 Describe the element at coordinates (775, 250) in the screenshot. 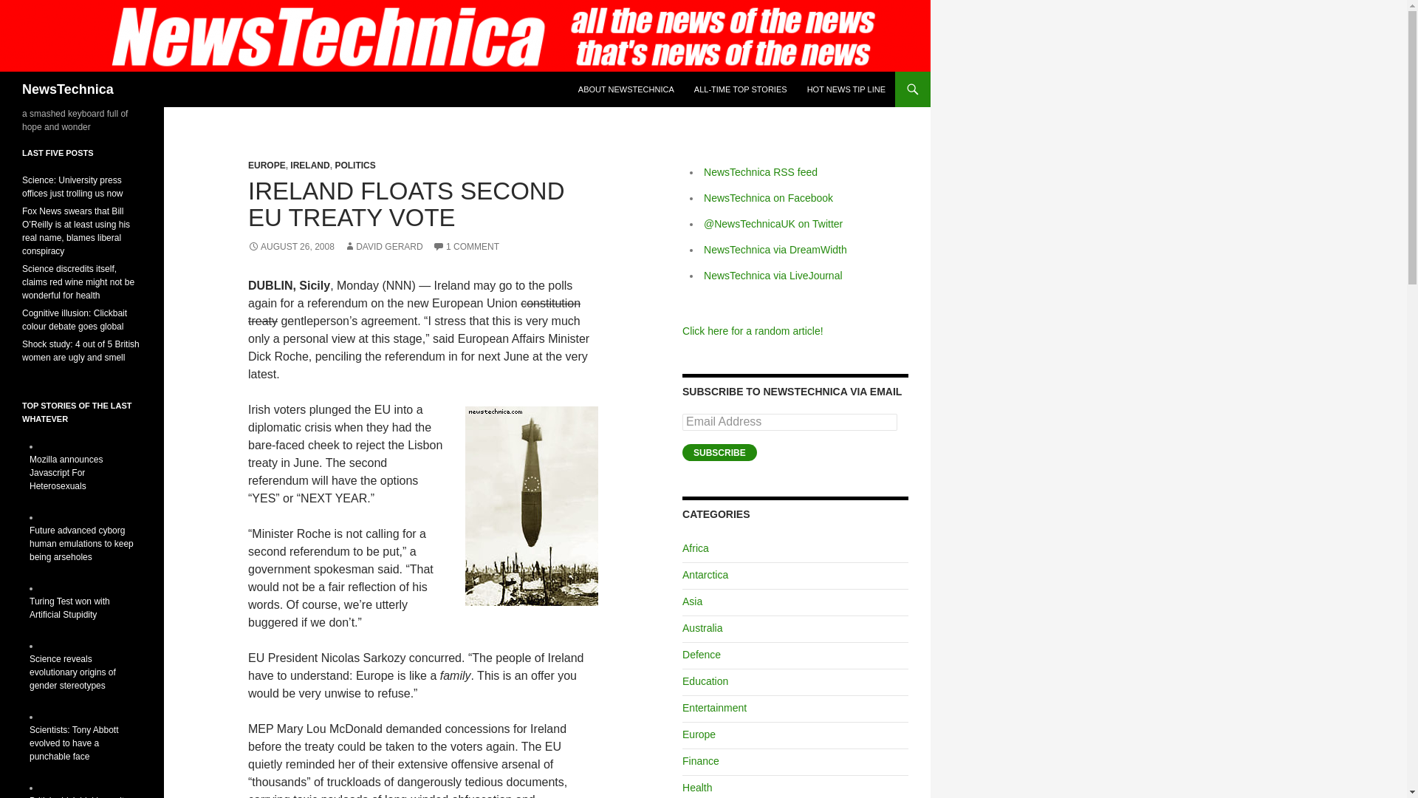

I see `NewsTechnica via DreamWidth` at that location.